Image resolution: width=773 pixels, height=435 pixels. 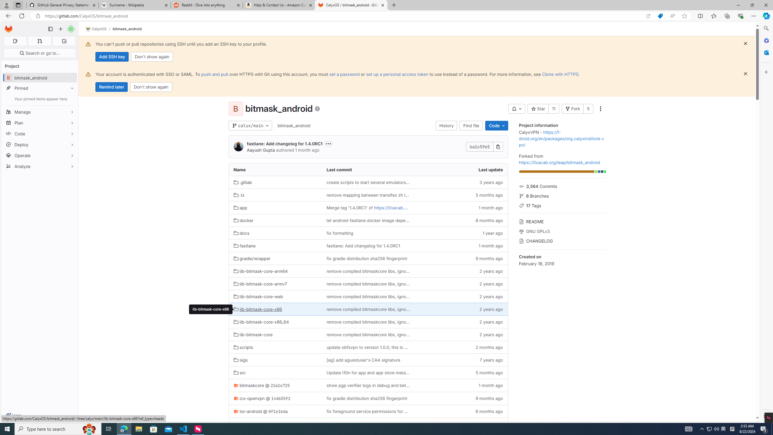 What do you see at coordinates (368, 411) in the screenshot?
I see `fix foreground service permissions for Android API 34` at bounding box center [368, 411].